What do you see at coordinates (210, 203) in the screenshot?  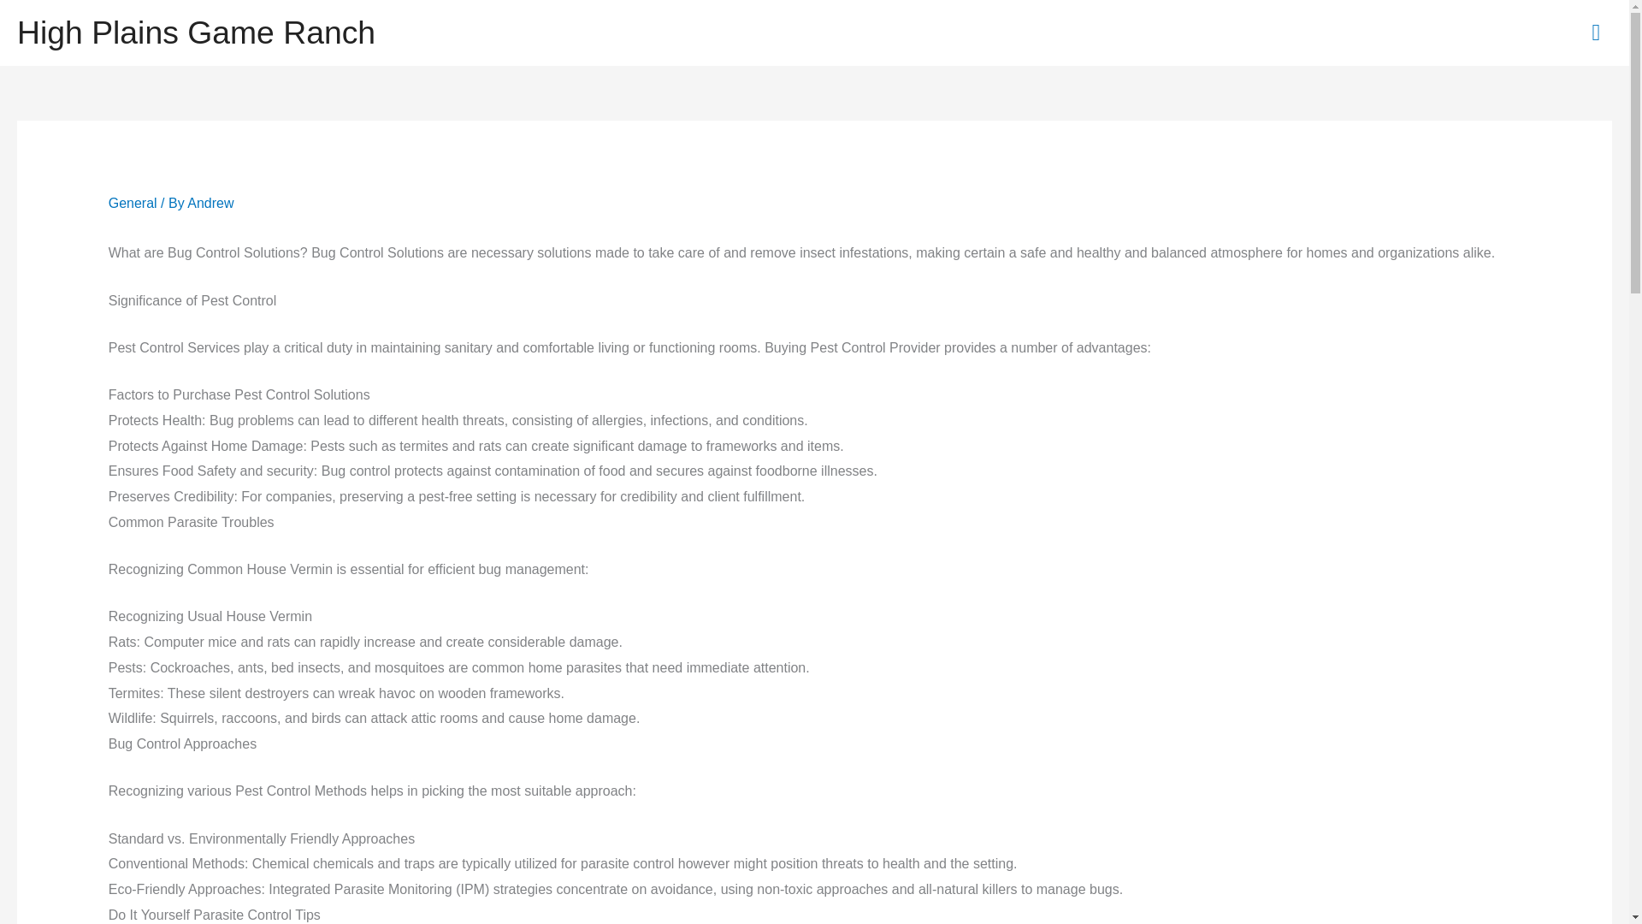 I see `View all posts by Andrew` at bounding box center [210, 203].